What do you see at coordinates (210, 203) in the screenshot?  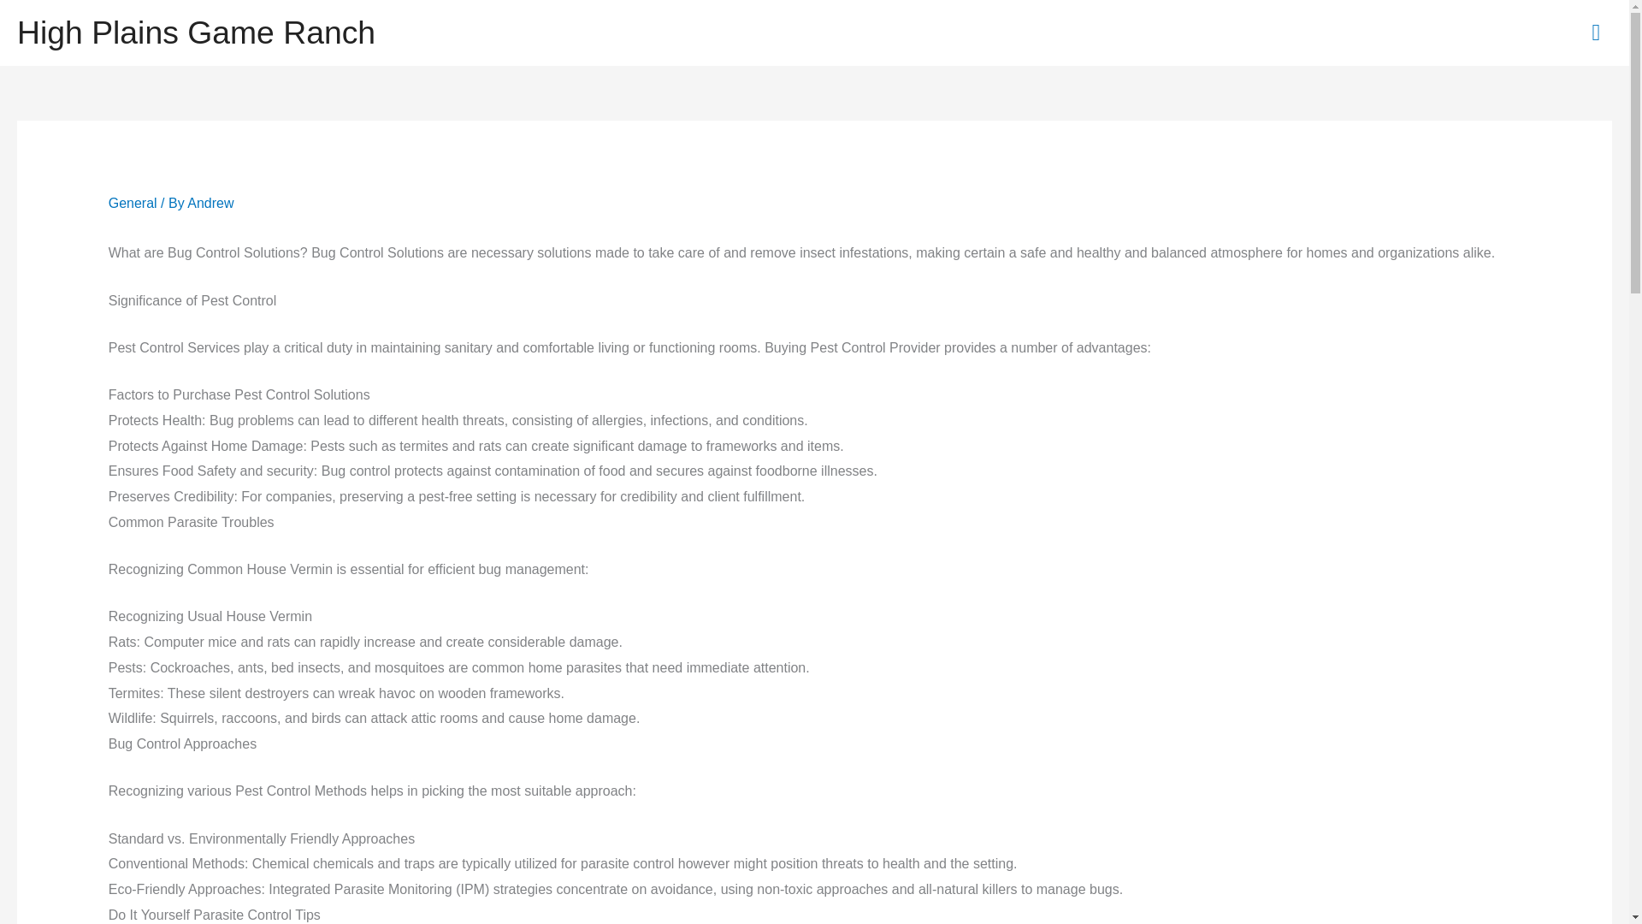 I see `View all posts by Andrew` at bounding box center [210, 203].